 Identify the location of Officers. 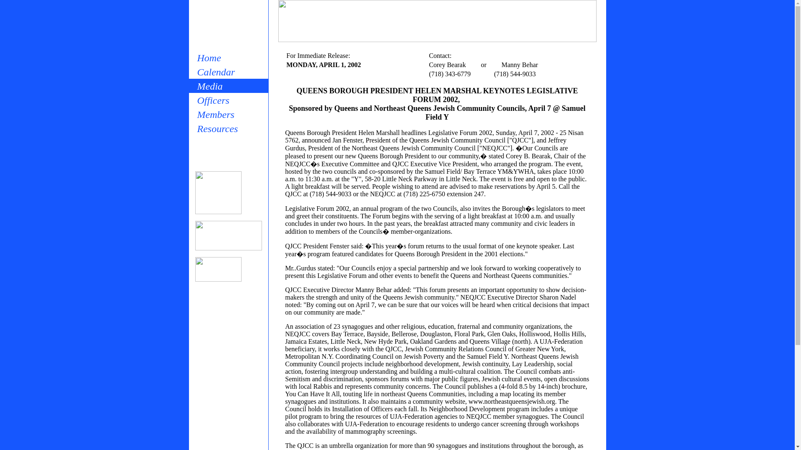
(228, 100).